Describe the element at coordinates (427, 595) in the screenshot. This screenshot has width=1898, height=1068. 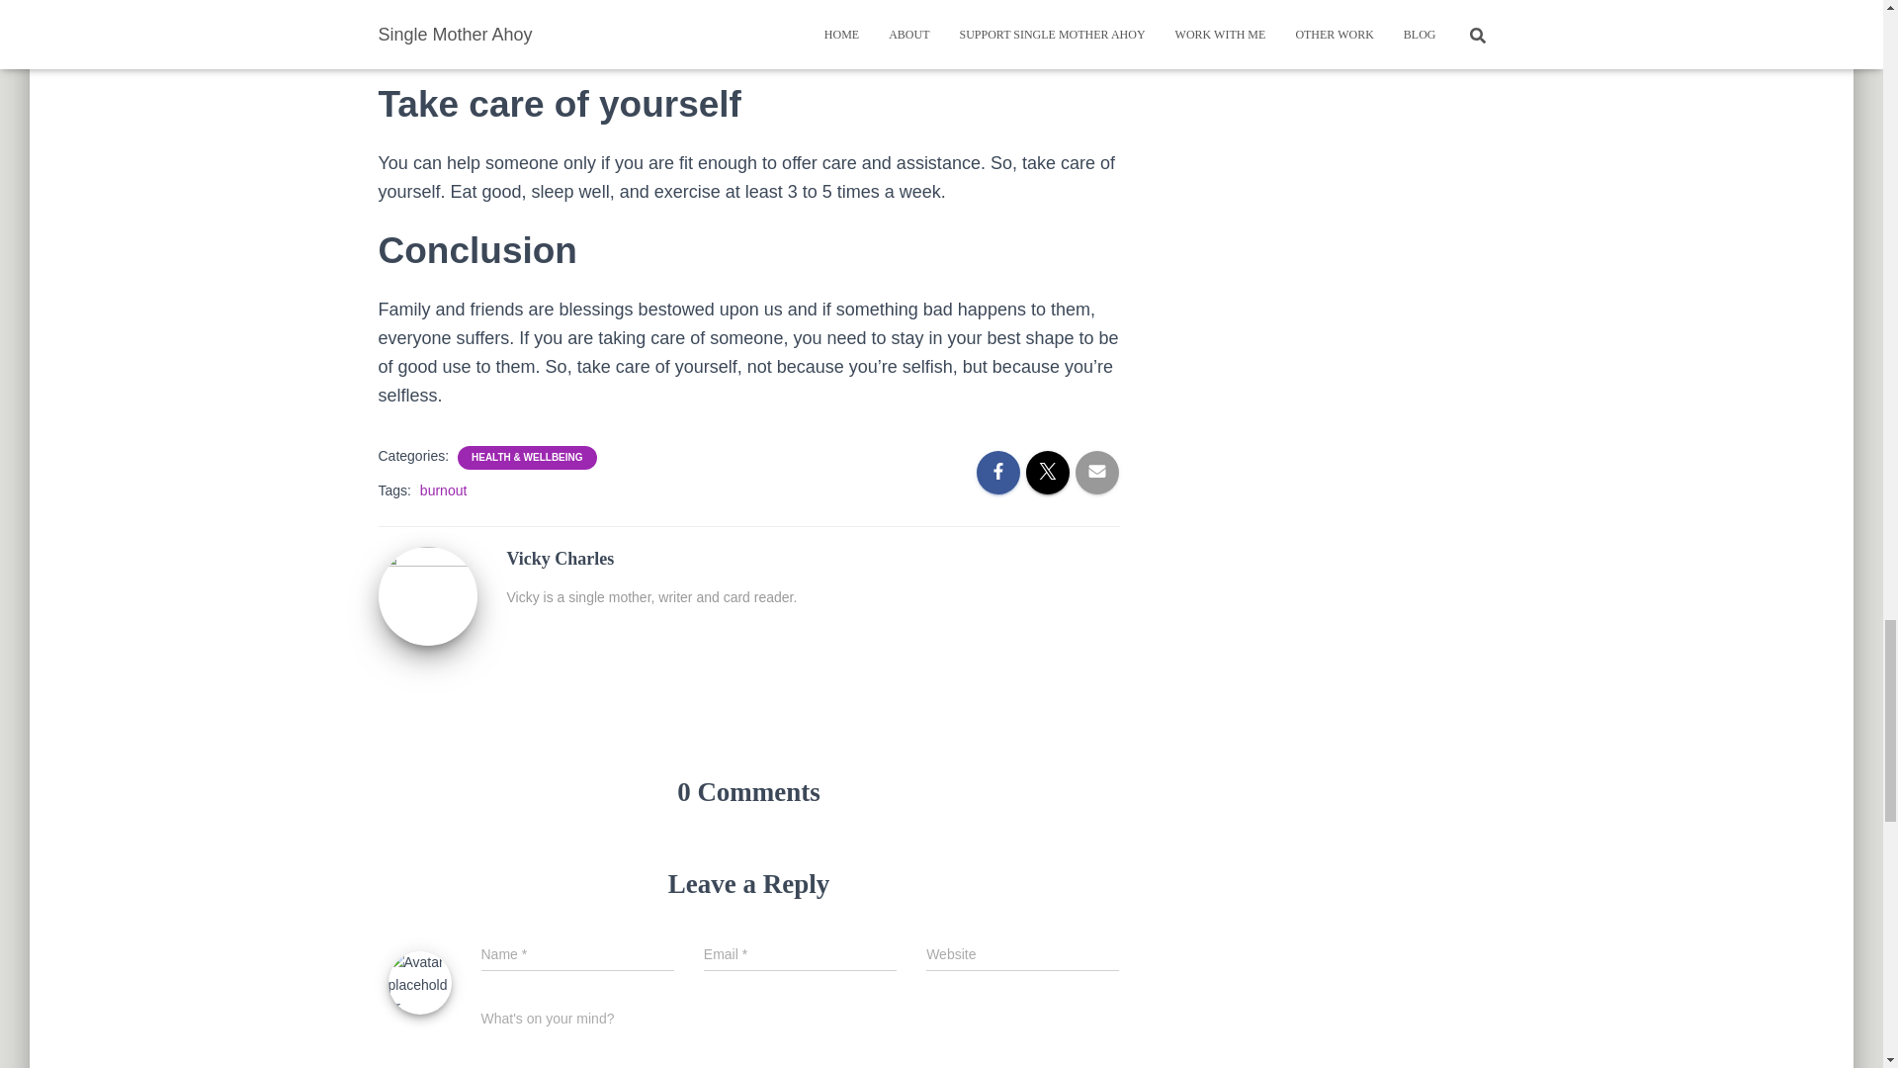
I see `Vicky Charles` at that location.